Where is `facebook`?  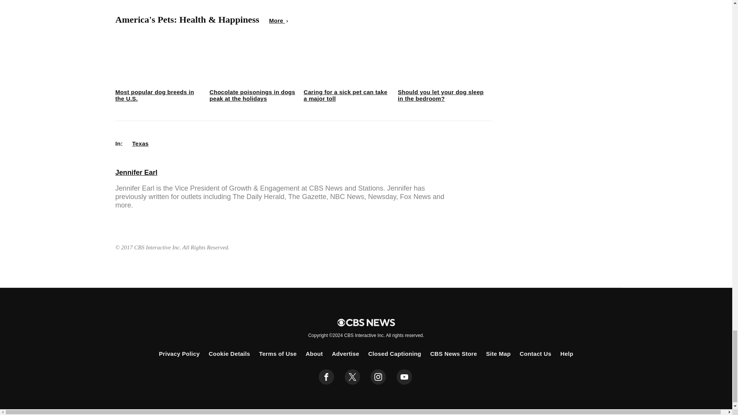 facebook is located at coordinates (326, 377).